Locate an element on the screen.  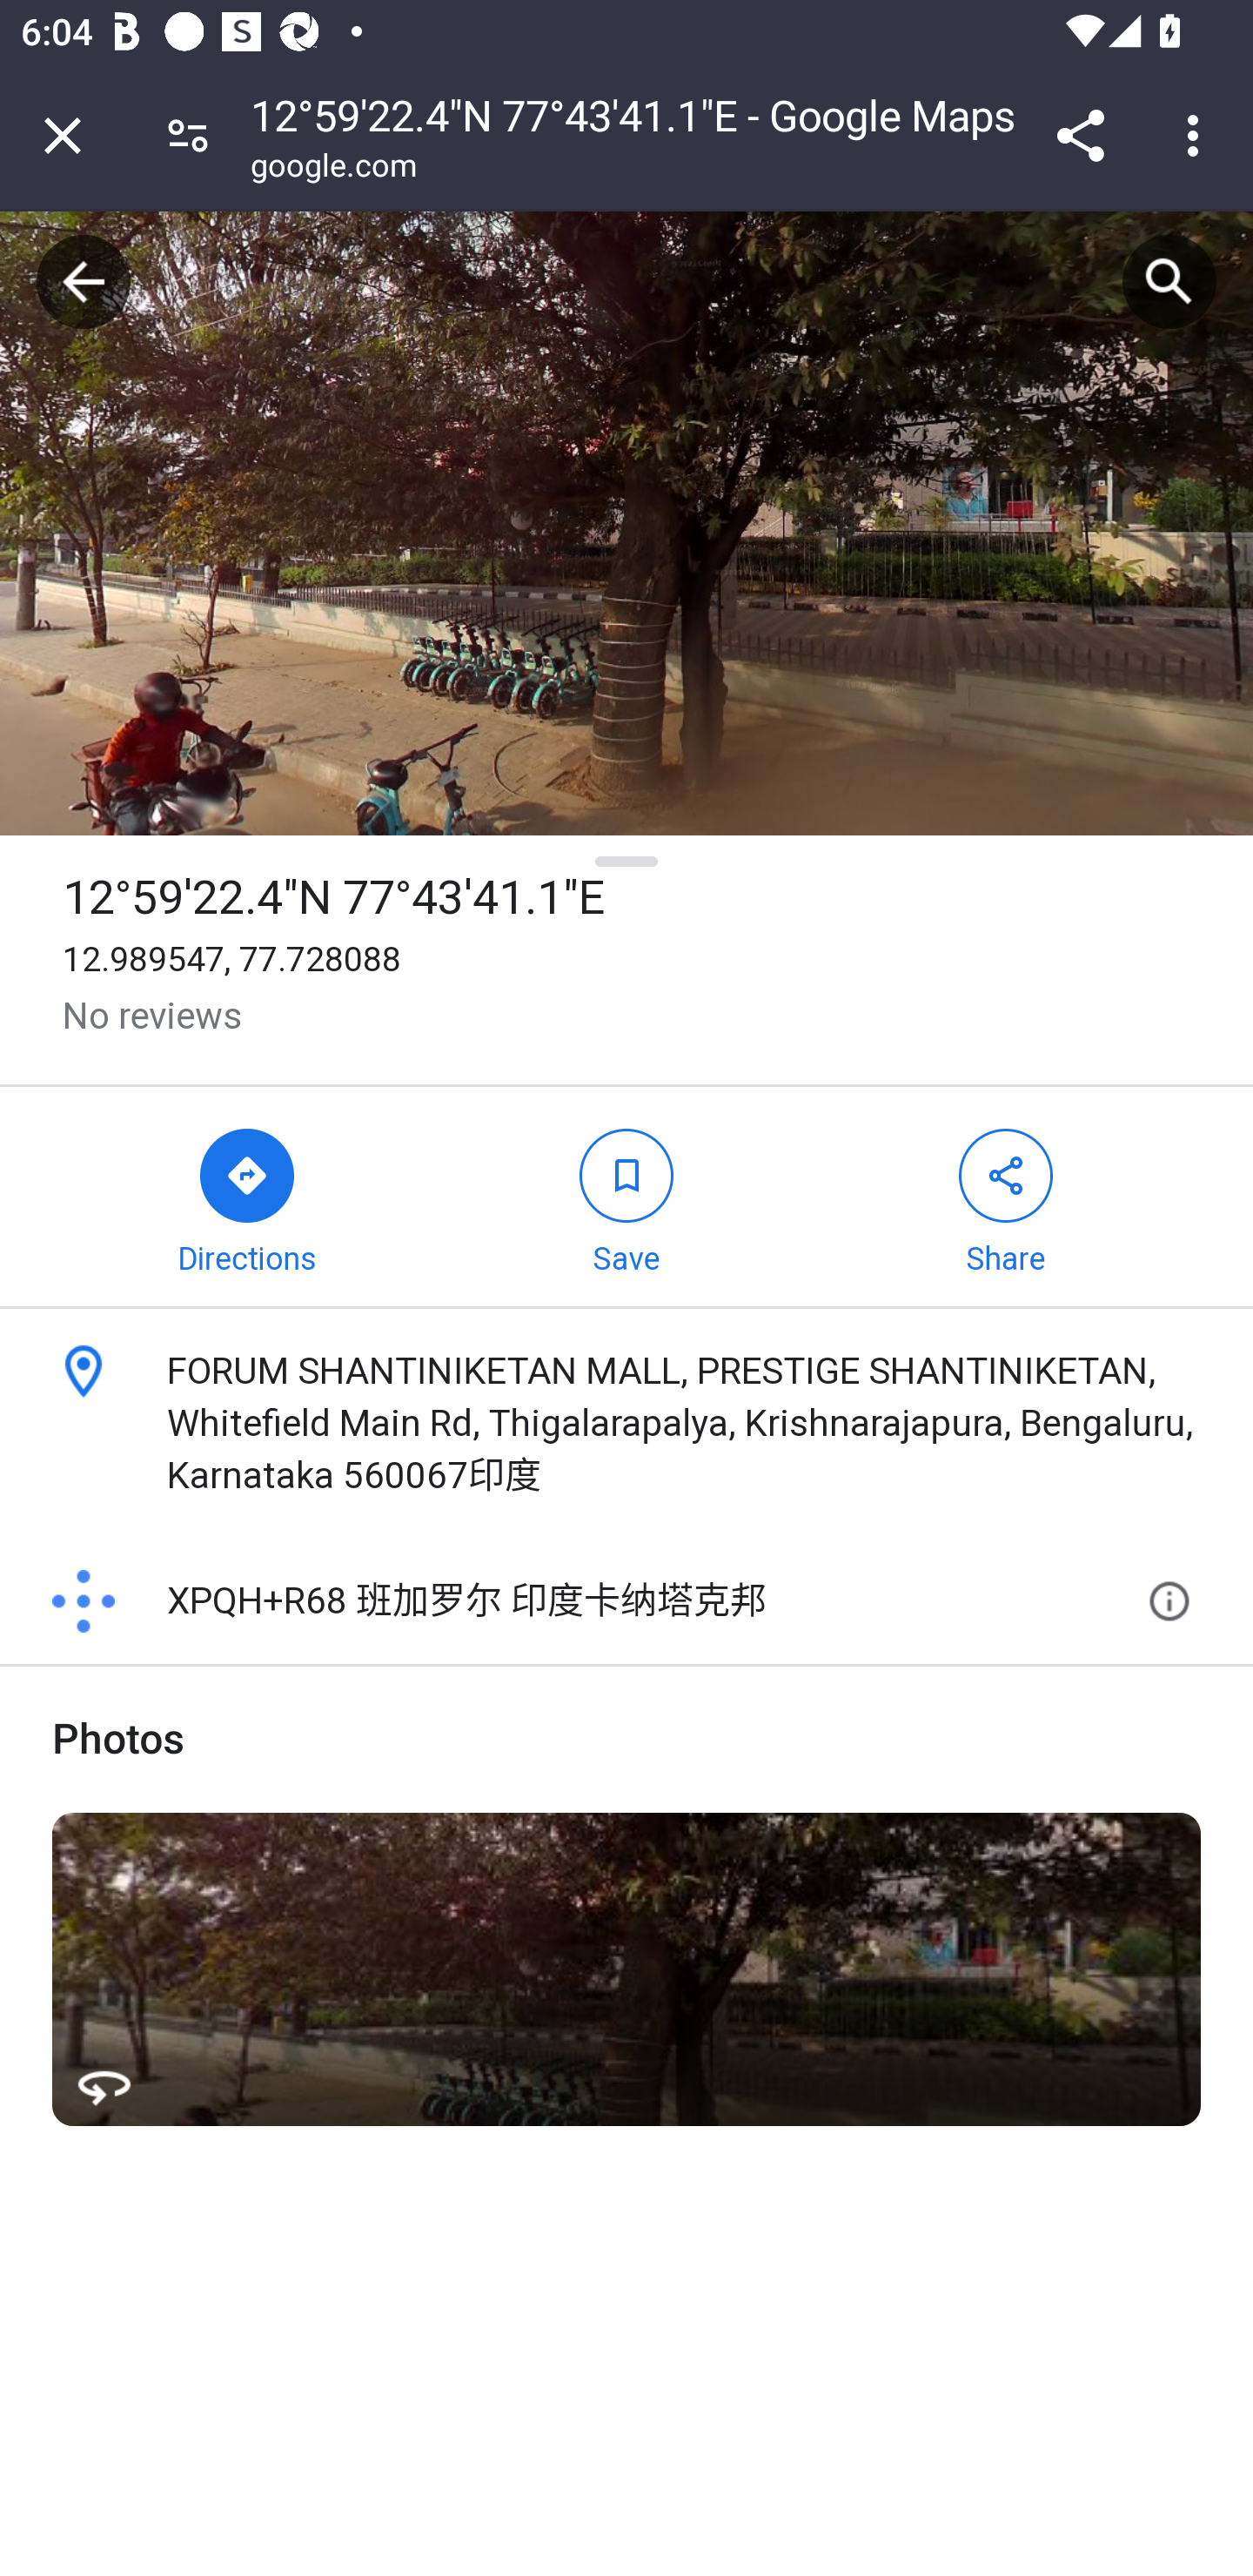
Hide details is located at coordinates (626, 862).